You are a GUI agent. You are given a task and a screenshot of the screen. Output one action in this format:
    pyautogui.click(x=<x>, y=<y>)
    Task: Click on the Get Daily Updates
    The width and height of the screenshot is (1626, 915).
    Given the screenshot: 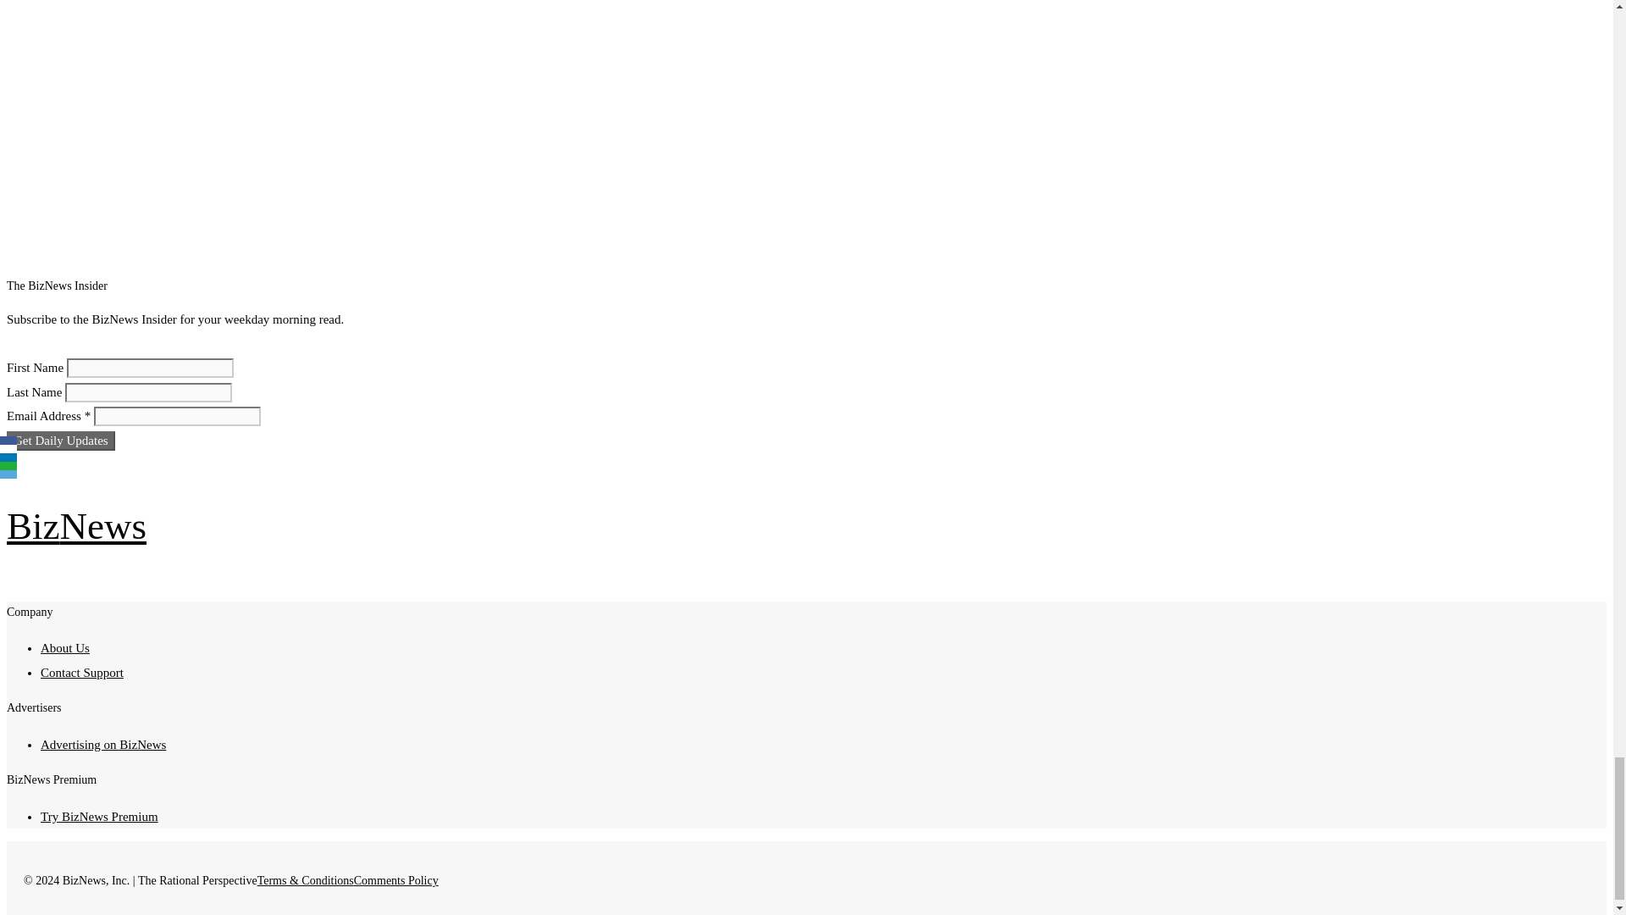 What is the action you would take?
    pyautogui.click(x=61, y=441)
    